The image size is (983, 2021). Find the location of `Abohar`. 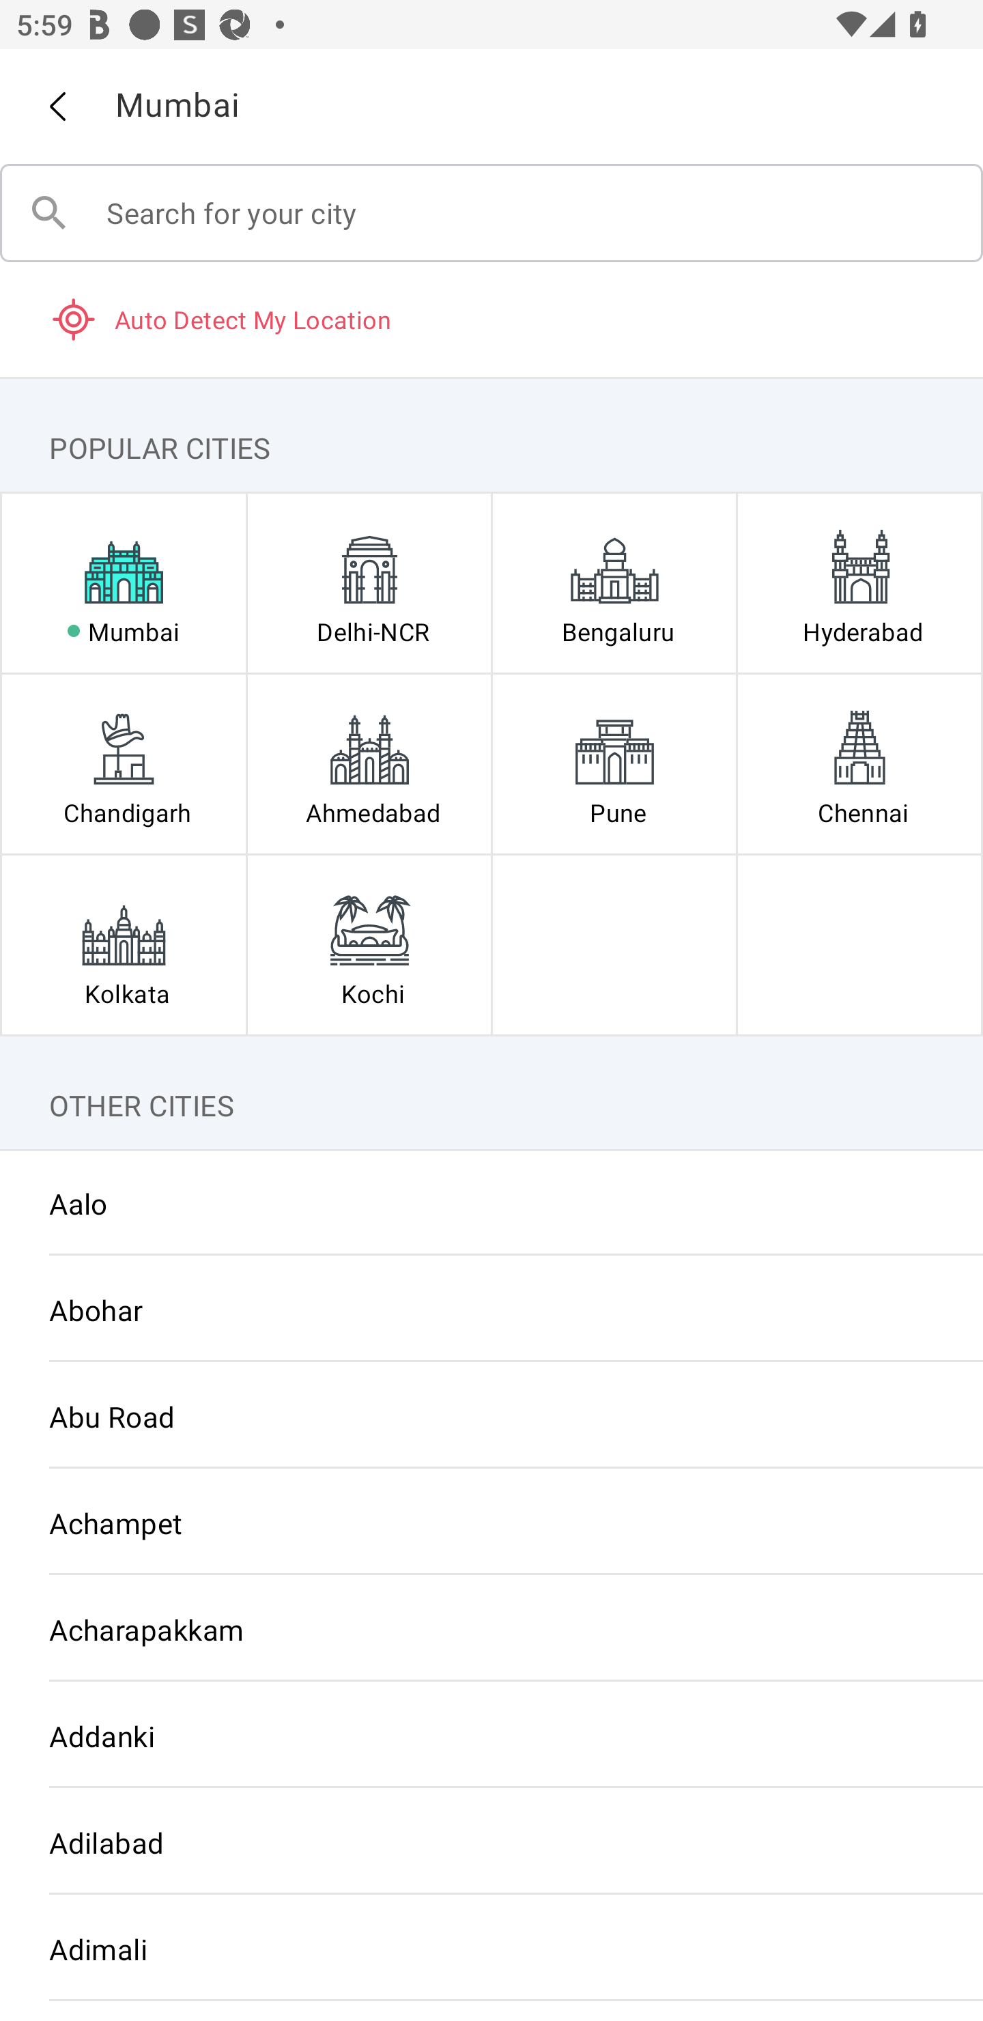

Abohar is located at coordinates (491, 1310).